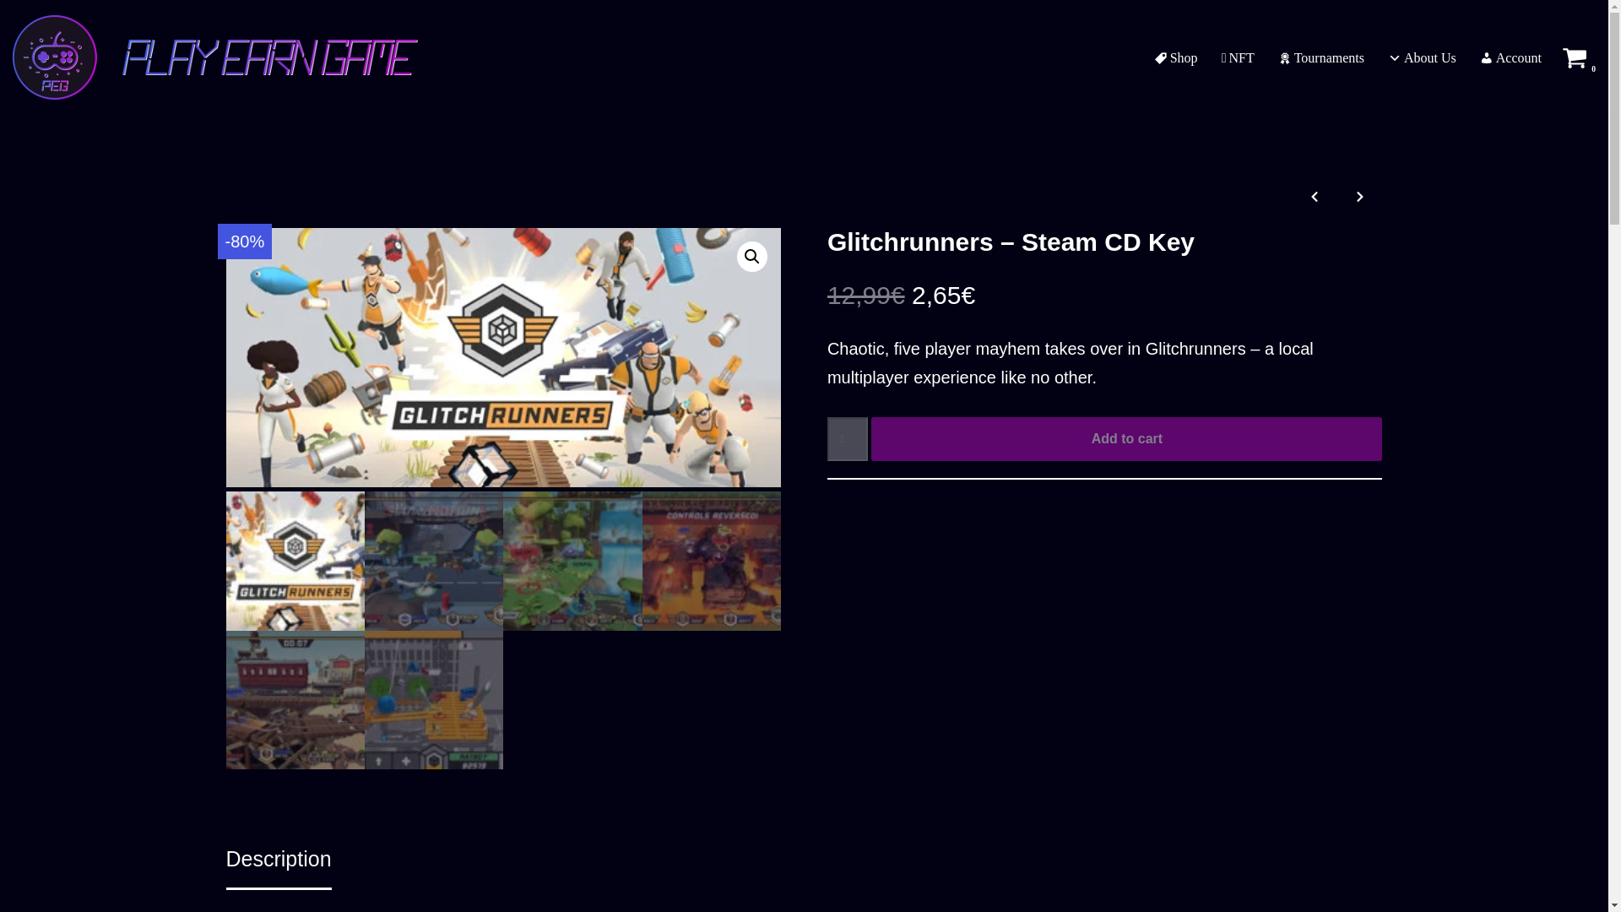 Image resolution: width=1621 pixels, height=912 pixels. Describe the element at coordinates (1238, 57) in the screenshot. I see `NFT` at that location.